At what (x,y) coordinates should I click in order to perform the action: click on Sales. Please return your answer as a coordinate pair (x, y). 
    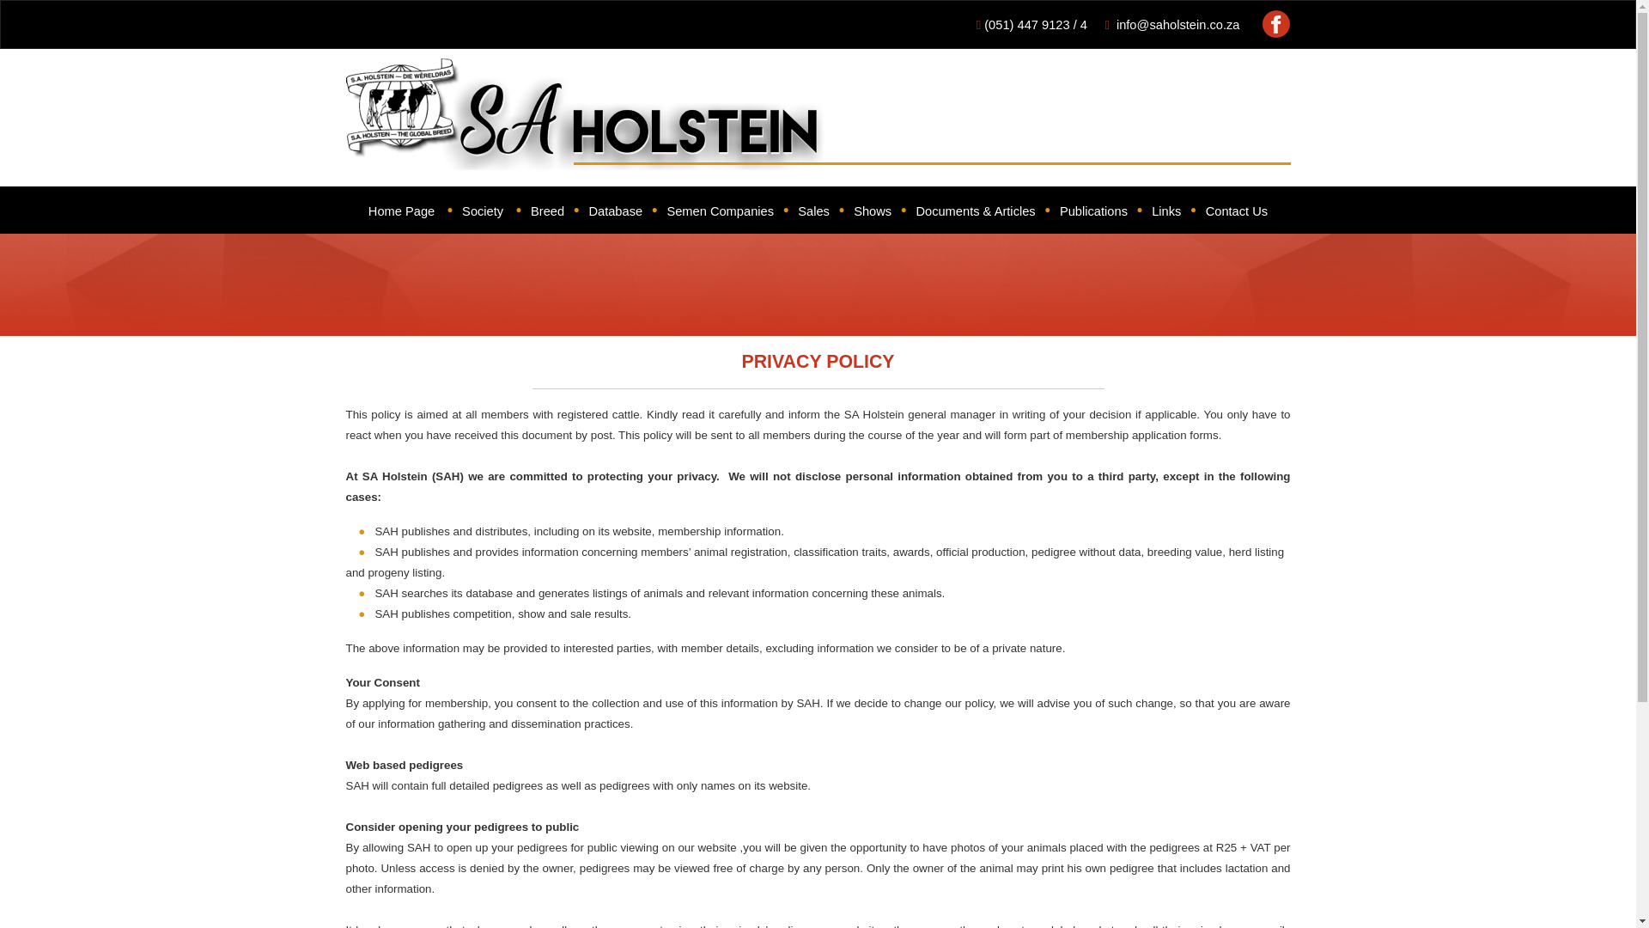
    Looking at the image, I should click on (813, 211).